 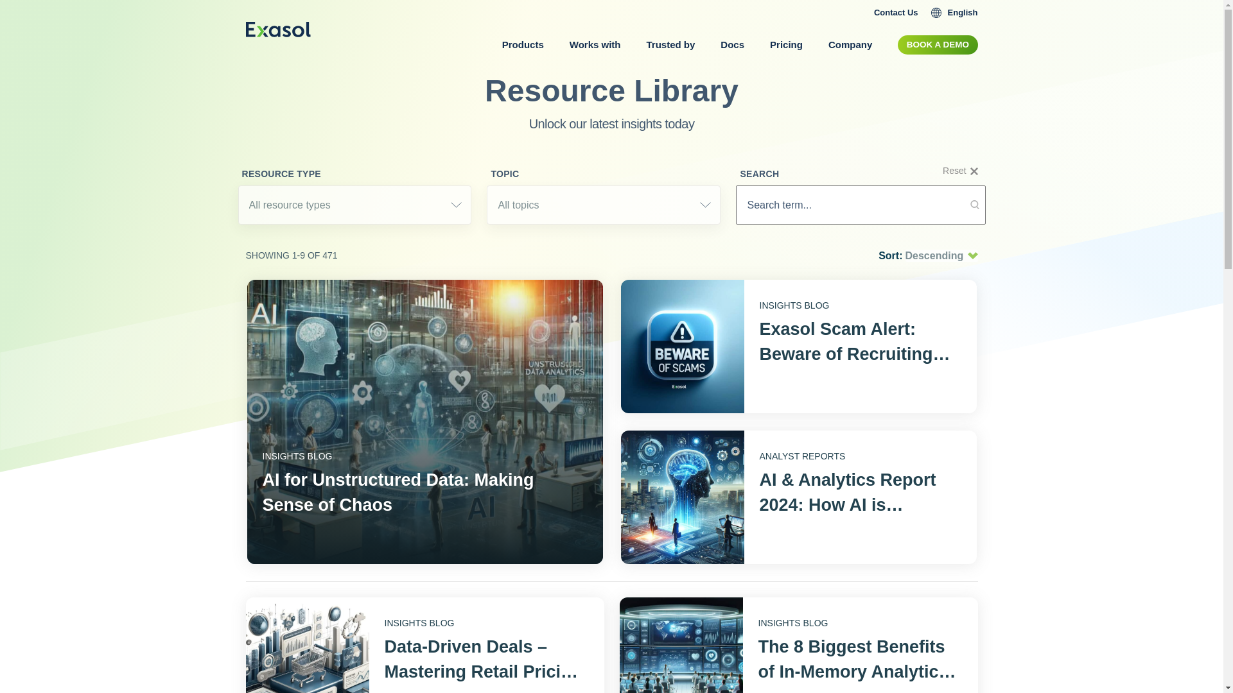 What do you see at coordinates (523, 45) in the screenshot?
I see `Products` at bounding box center [523, 45].